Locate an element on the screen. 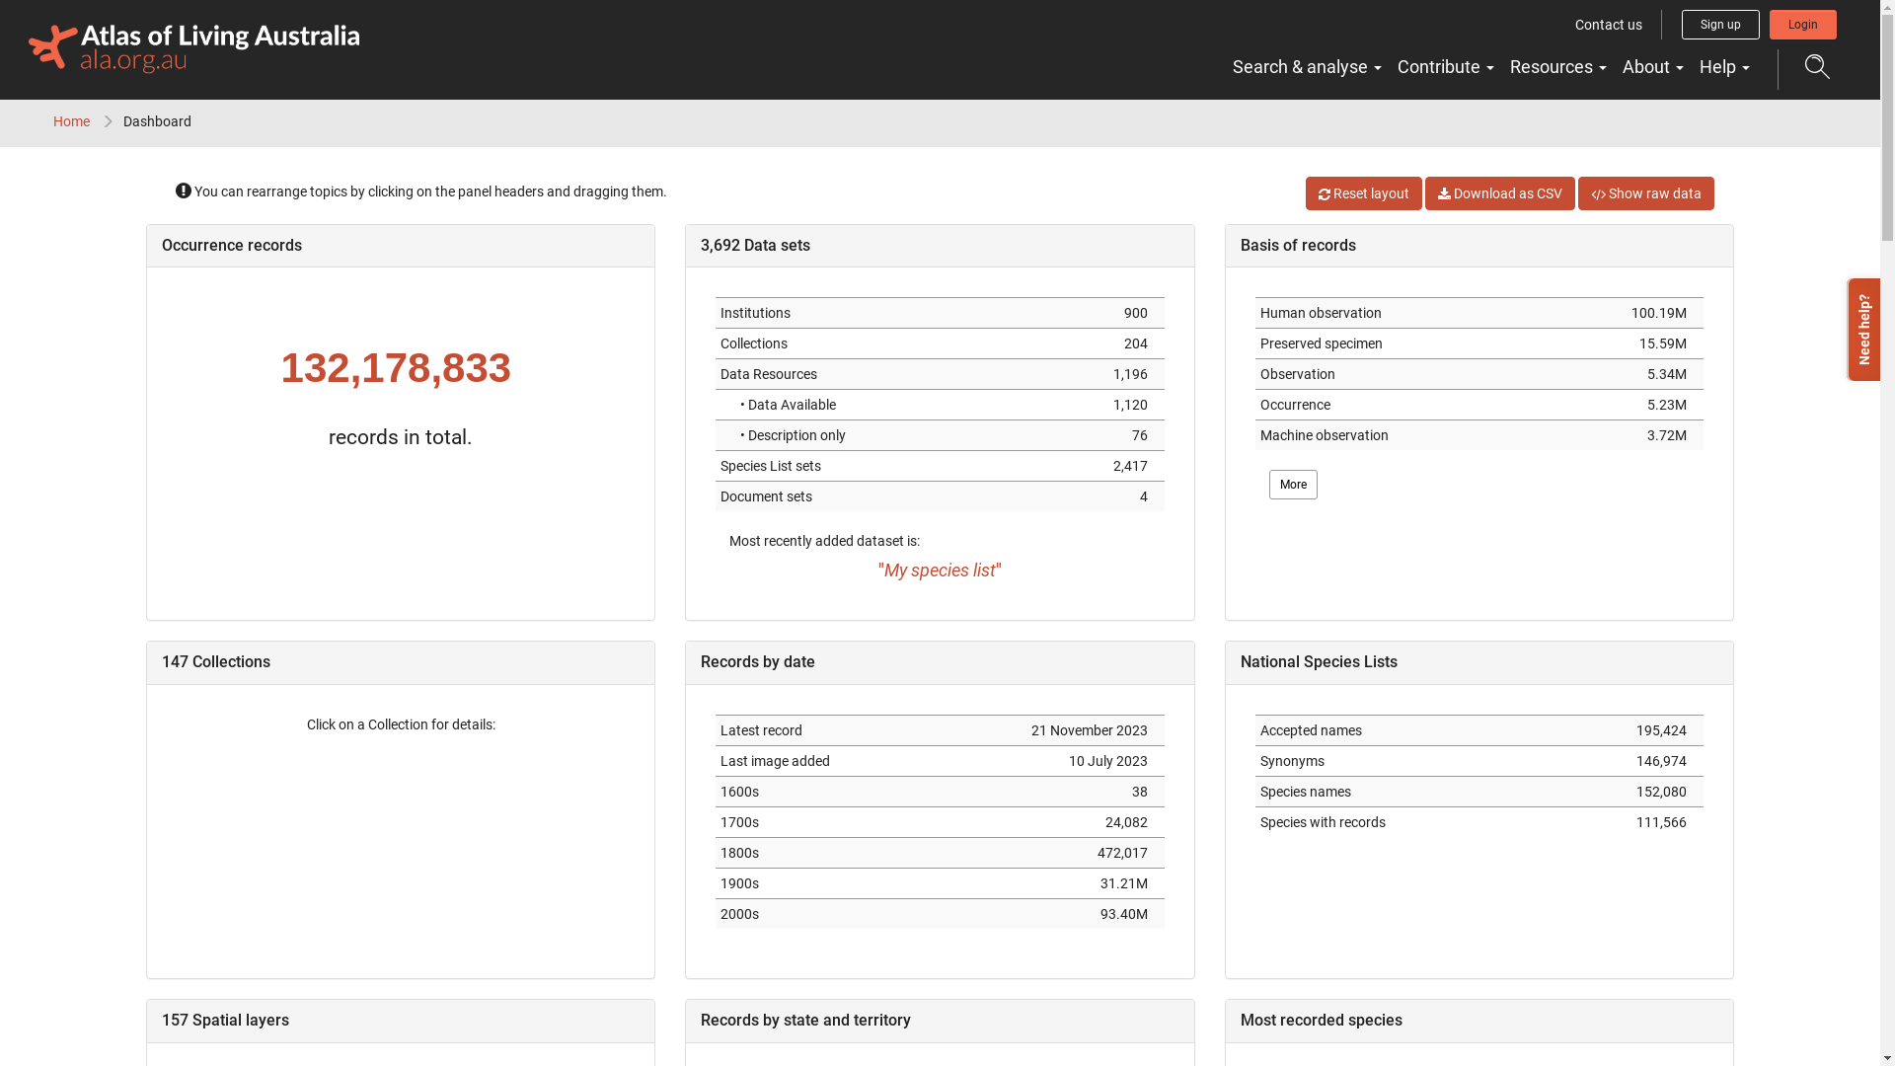 The height and width of the screenshot is (1066, 1895). Sign up is located at coordinates (1721, 25).